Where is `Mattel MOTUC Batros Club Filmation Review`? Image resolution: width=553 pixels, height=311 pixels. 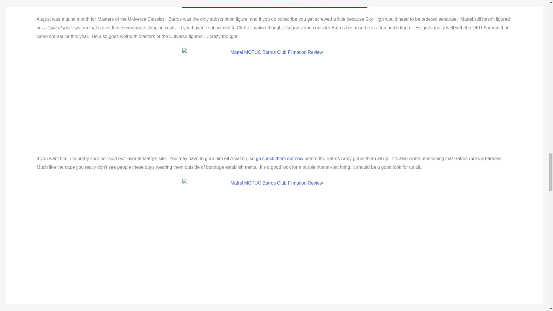 Mattel MOTUC Batros Club Filmation Review is located at coordinates (274, 97).